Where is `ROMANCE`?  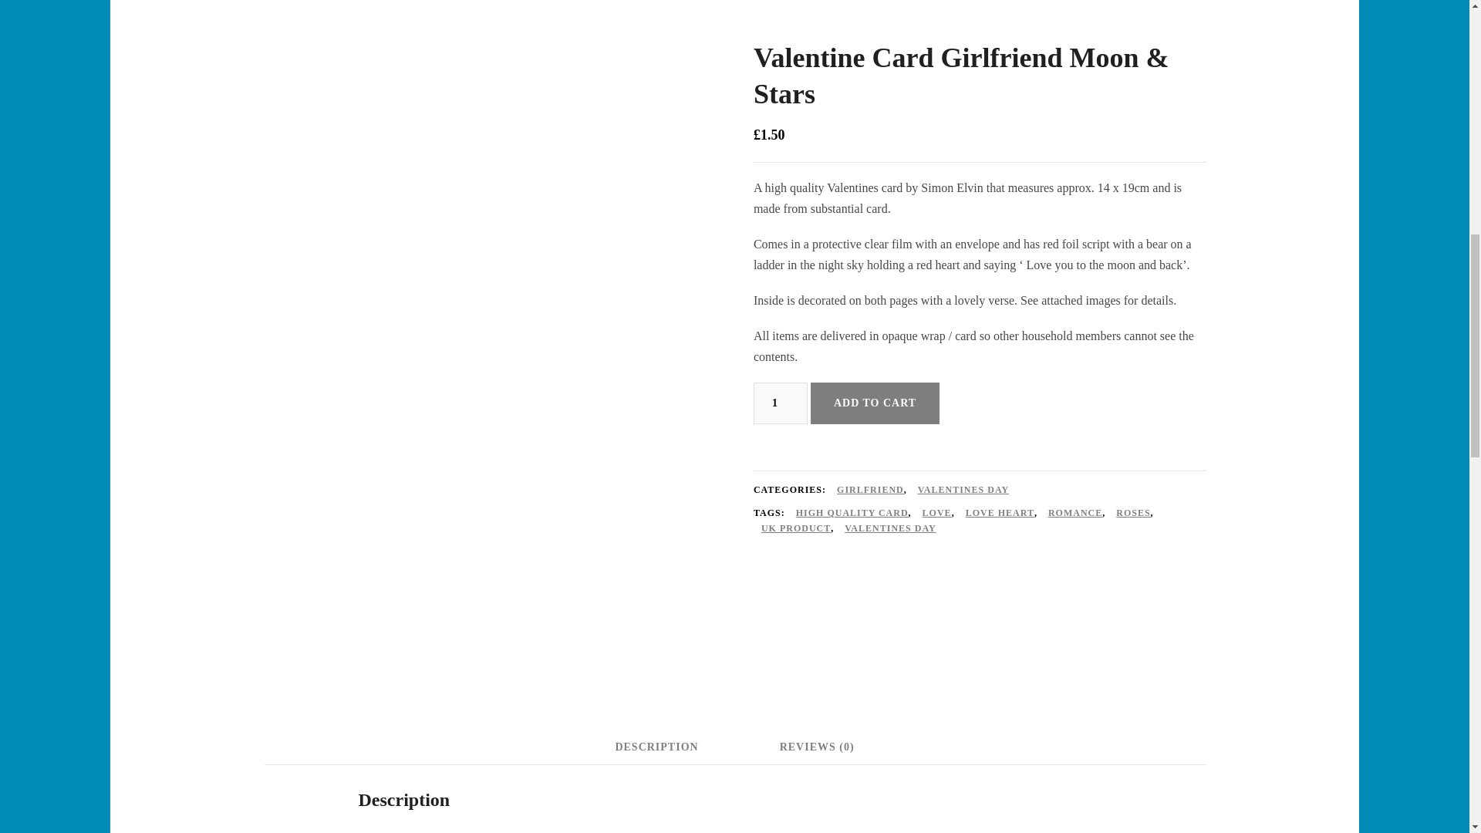 ROMANCE is located at coordinates (1075, 514).